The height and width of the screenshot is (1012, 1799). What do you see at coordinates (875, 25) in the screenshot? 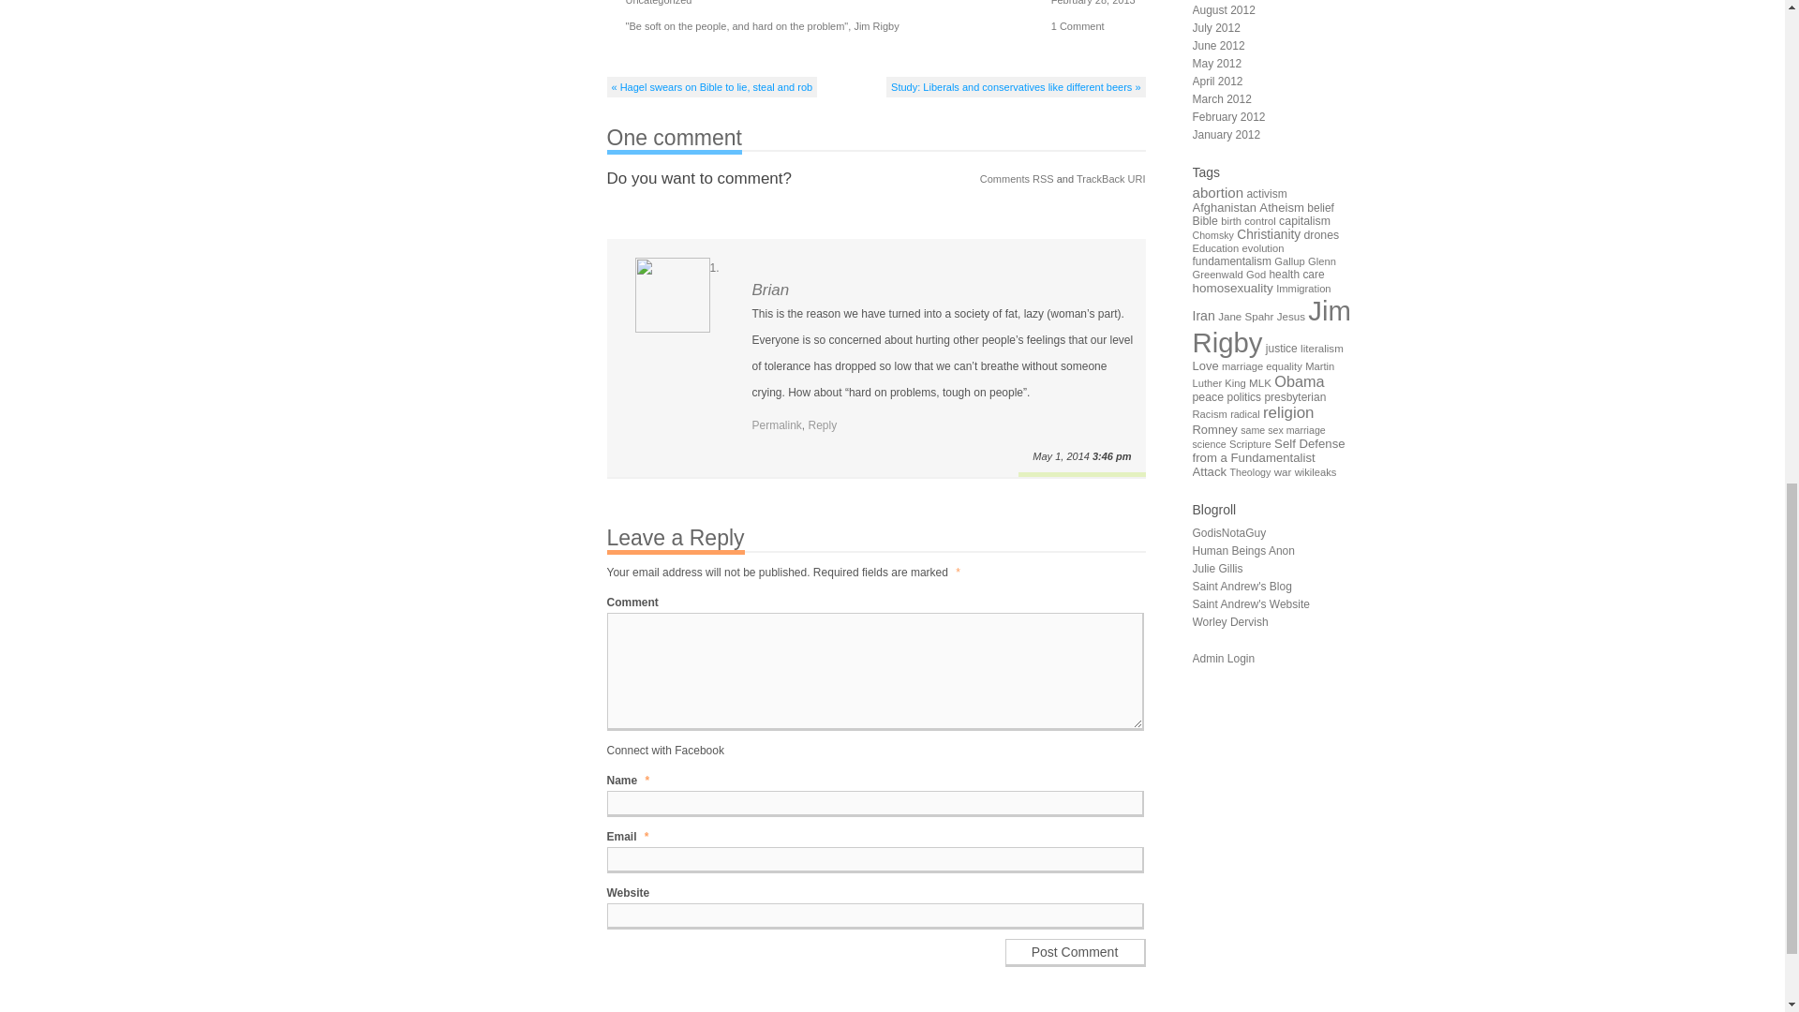
I see `Jim Rigby` at bounding box center [875, 25].